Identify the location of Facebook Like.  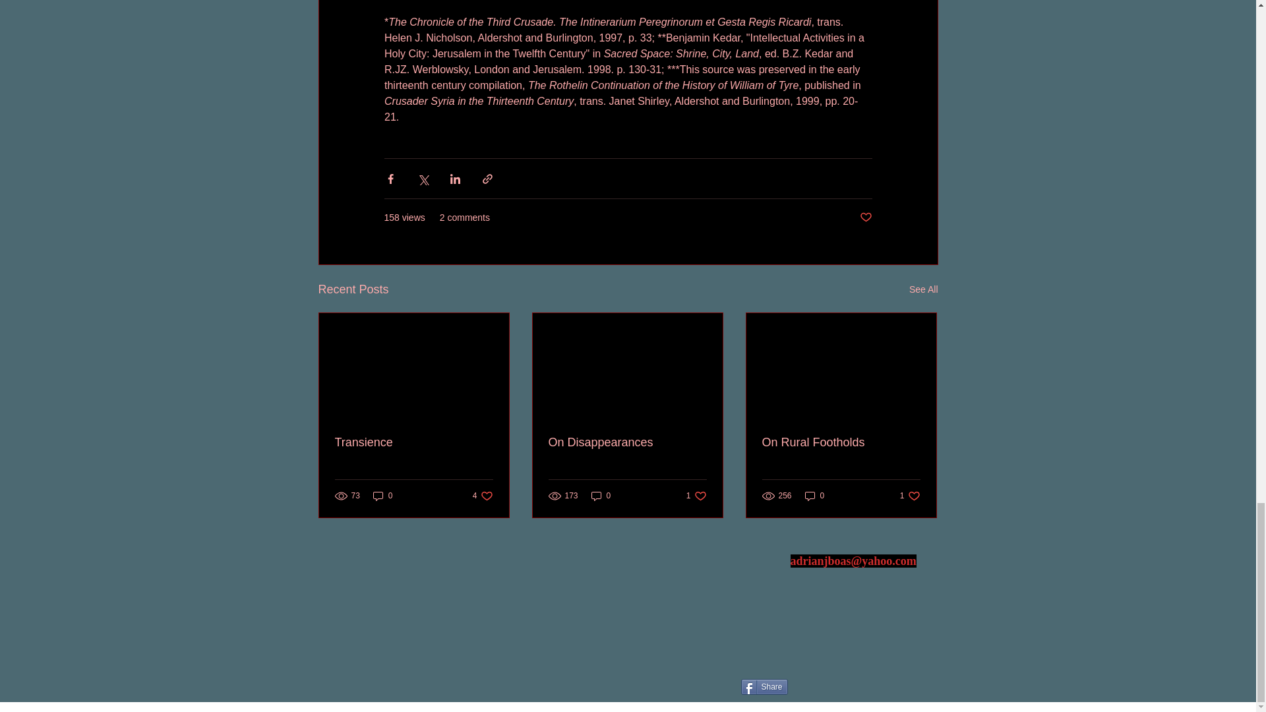
(841, 442).